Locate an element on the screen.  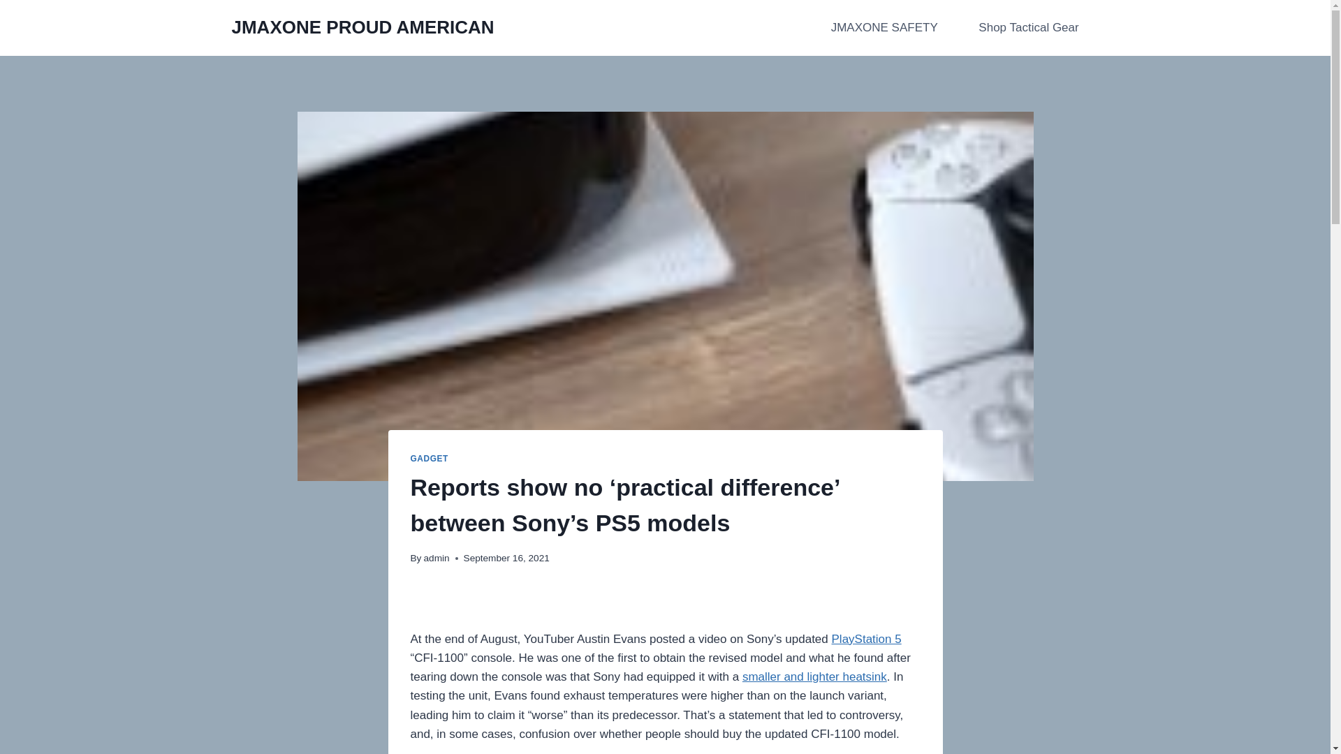
GADGET is located at coordinates (429, 459).